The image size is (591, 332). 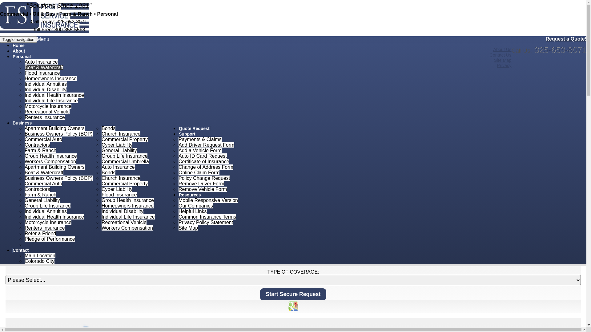 What do you see at coordinates (204, 178) in the screenshot?
I see `Policy Change Request` at bounding box center [204, 178].